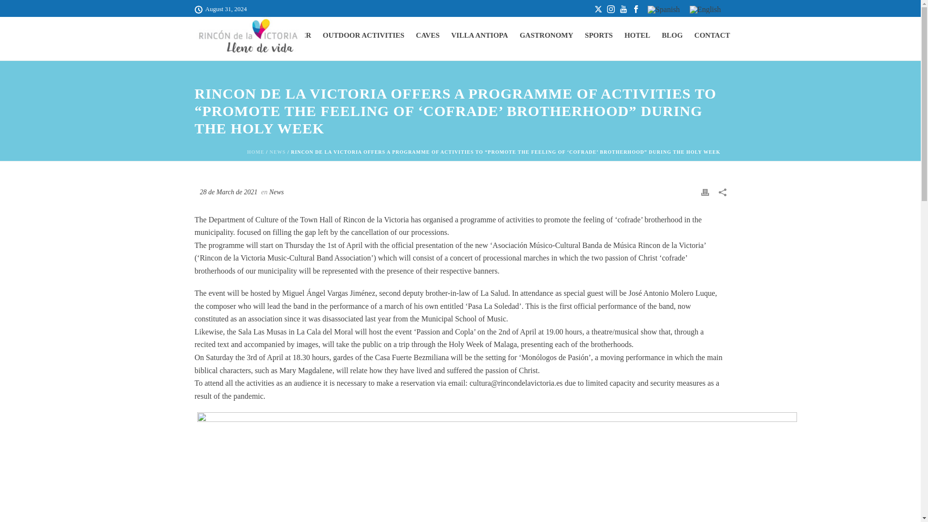 This screenshot has width=928, height=522. What do you see at coordinates (249, 35) in the screenshot?
I see `TOWN` at bounding box center [249, 35].